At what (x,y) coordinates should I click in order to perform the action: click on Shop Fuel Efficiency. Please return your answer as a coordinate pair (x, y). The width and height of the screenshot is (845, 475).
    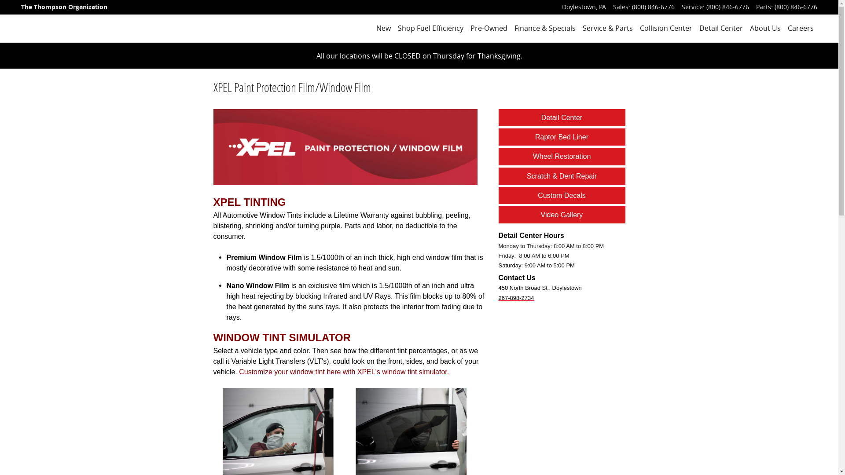
    Looking at the image, I should click on (430, 29).